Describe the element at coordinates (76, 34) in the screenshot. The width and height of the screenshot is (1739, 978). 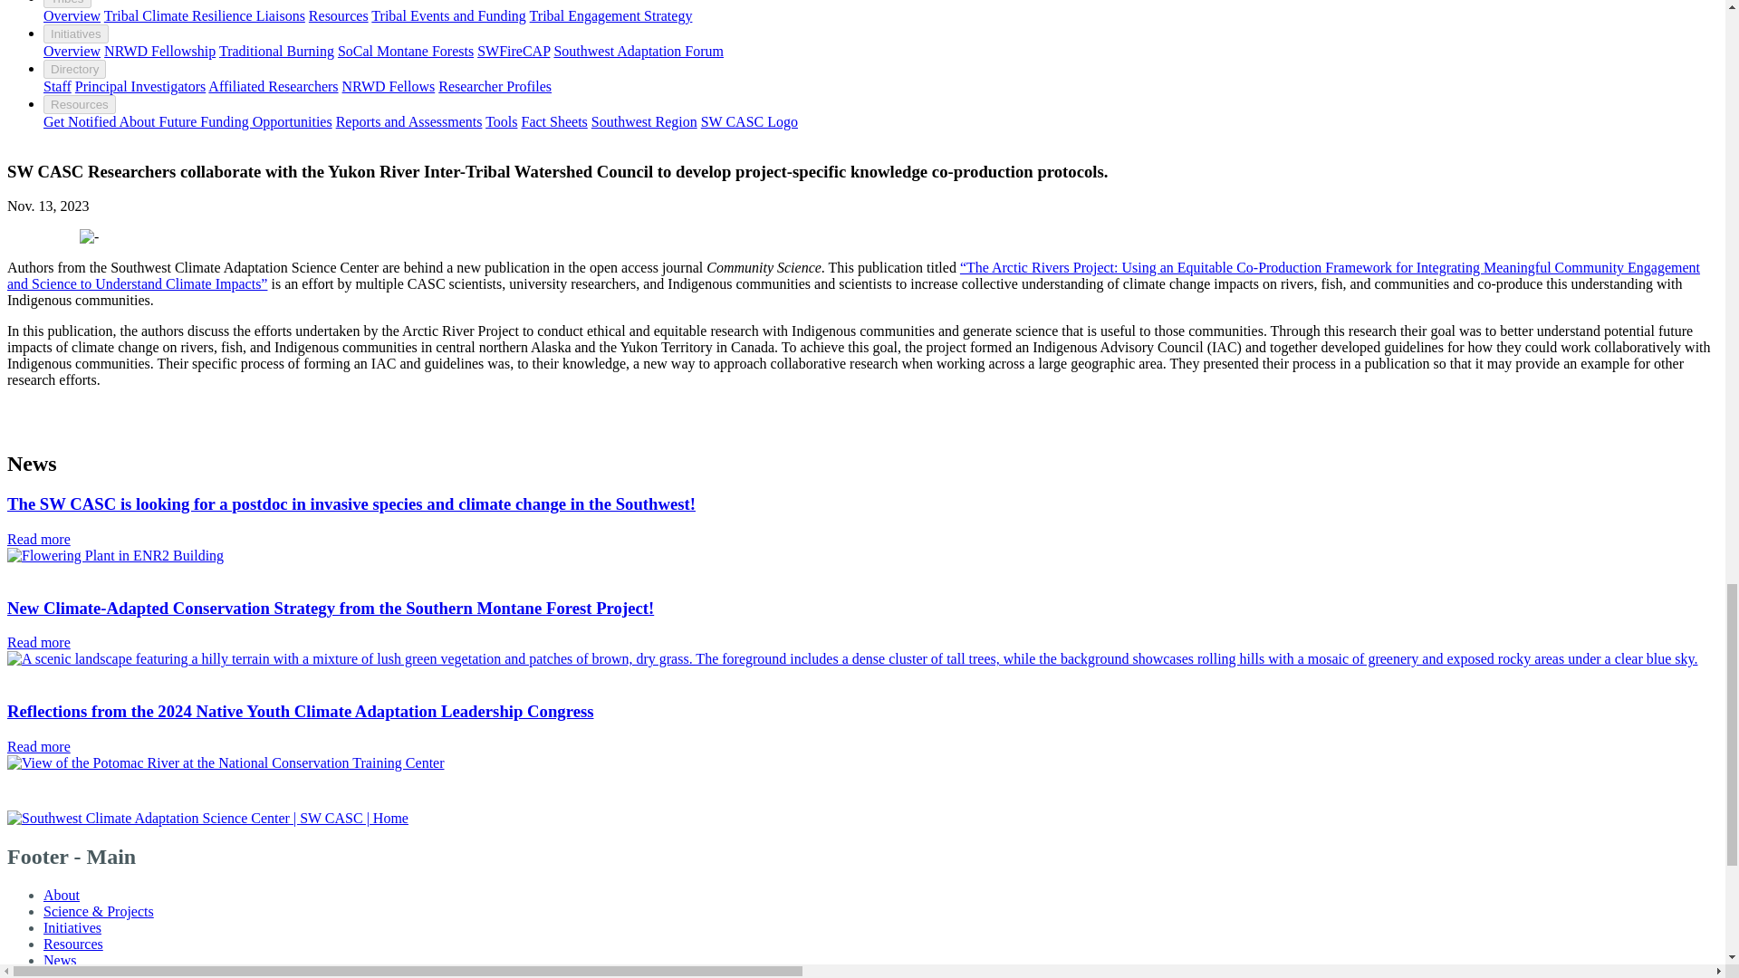
I see `Initiatives` at that location.